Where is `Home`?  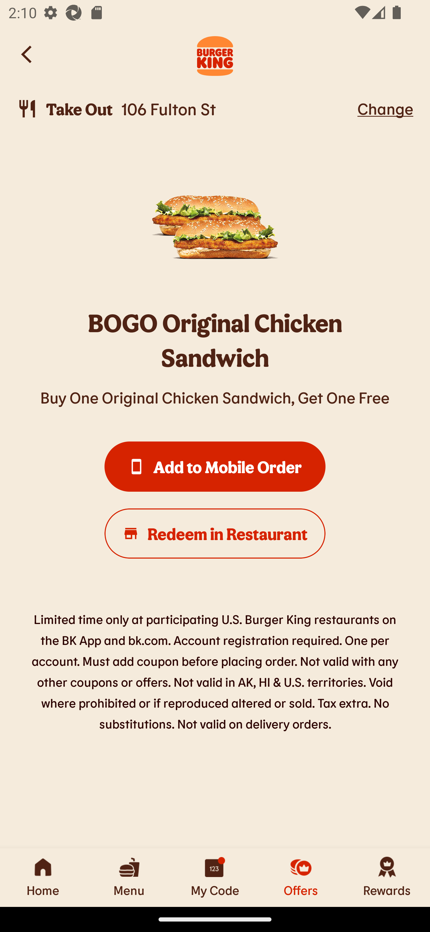 Home is located at coordinates (43, 877).